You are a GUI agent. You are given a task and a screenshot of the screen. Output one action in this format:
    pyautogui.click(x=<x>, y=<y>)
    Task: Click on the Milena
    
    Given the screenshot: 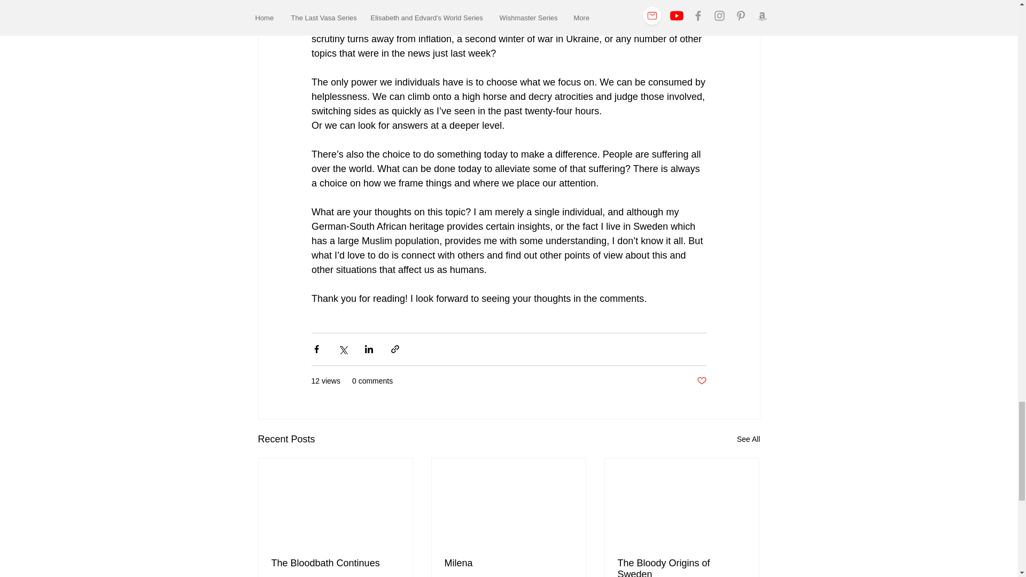 What is the action you would take?
    pyautogui.click(x=508, y=563)
    